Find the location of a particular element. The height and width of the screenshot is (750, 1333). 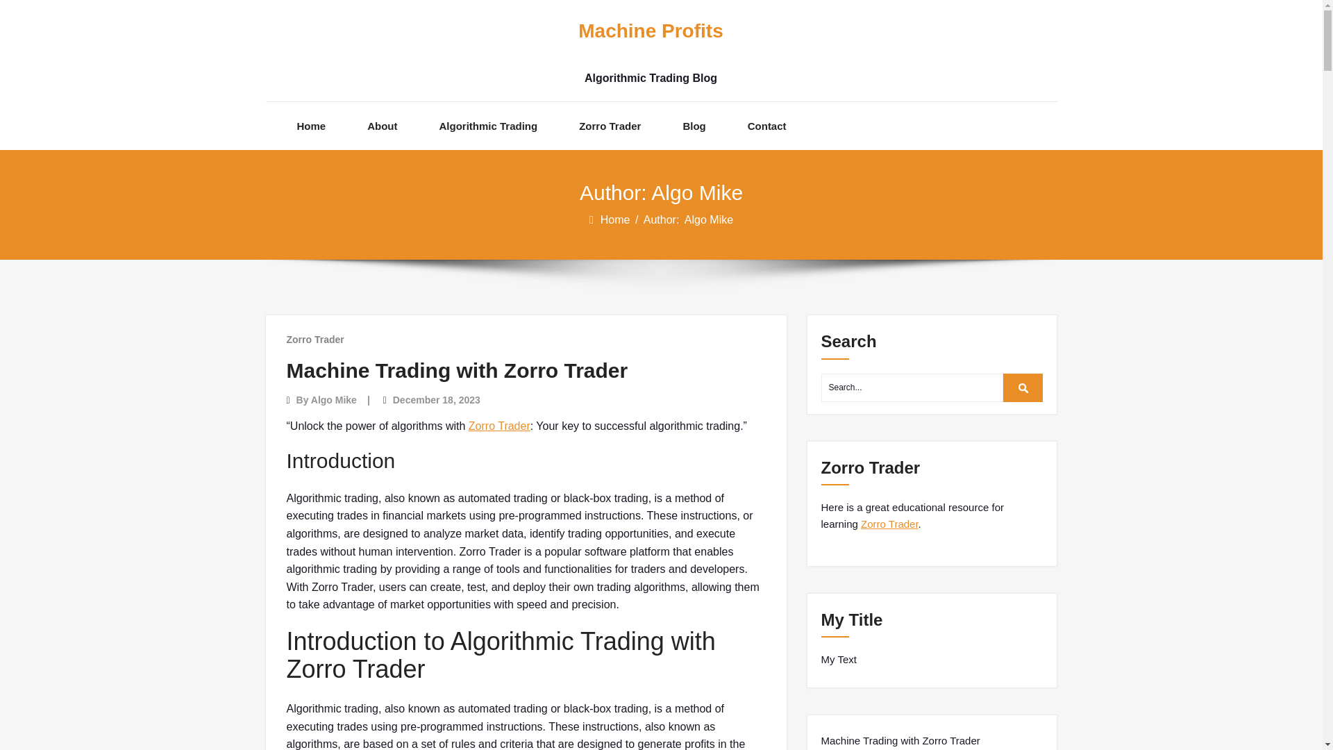

December 18, 2023 is located at coordinates (436, 400).